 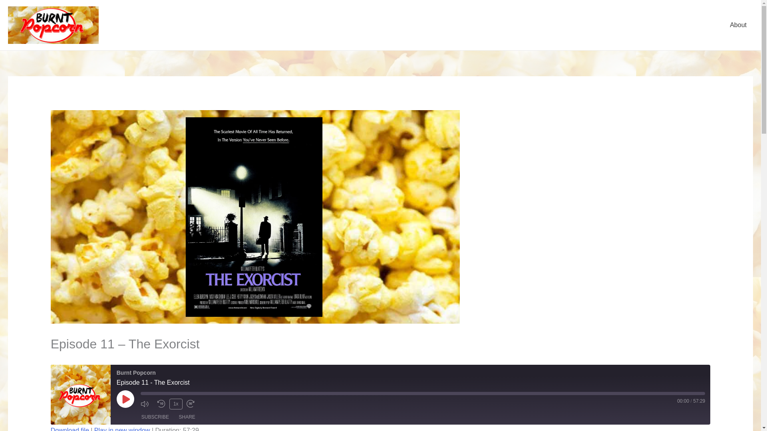 What do you see at coordinates (80, 394) in the screenshot?
I see `Burnt Popcorn` at bounding box center [80, 394].